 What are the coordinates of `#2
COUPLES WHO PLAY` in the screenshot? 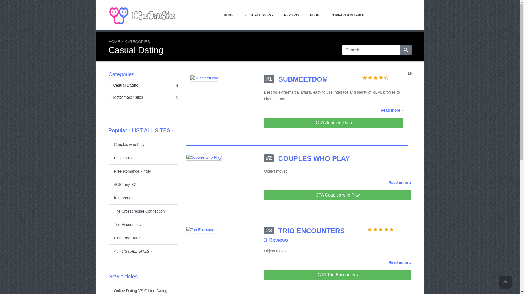 It's located at (314, 158).